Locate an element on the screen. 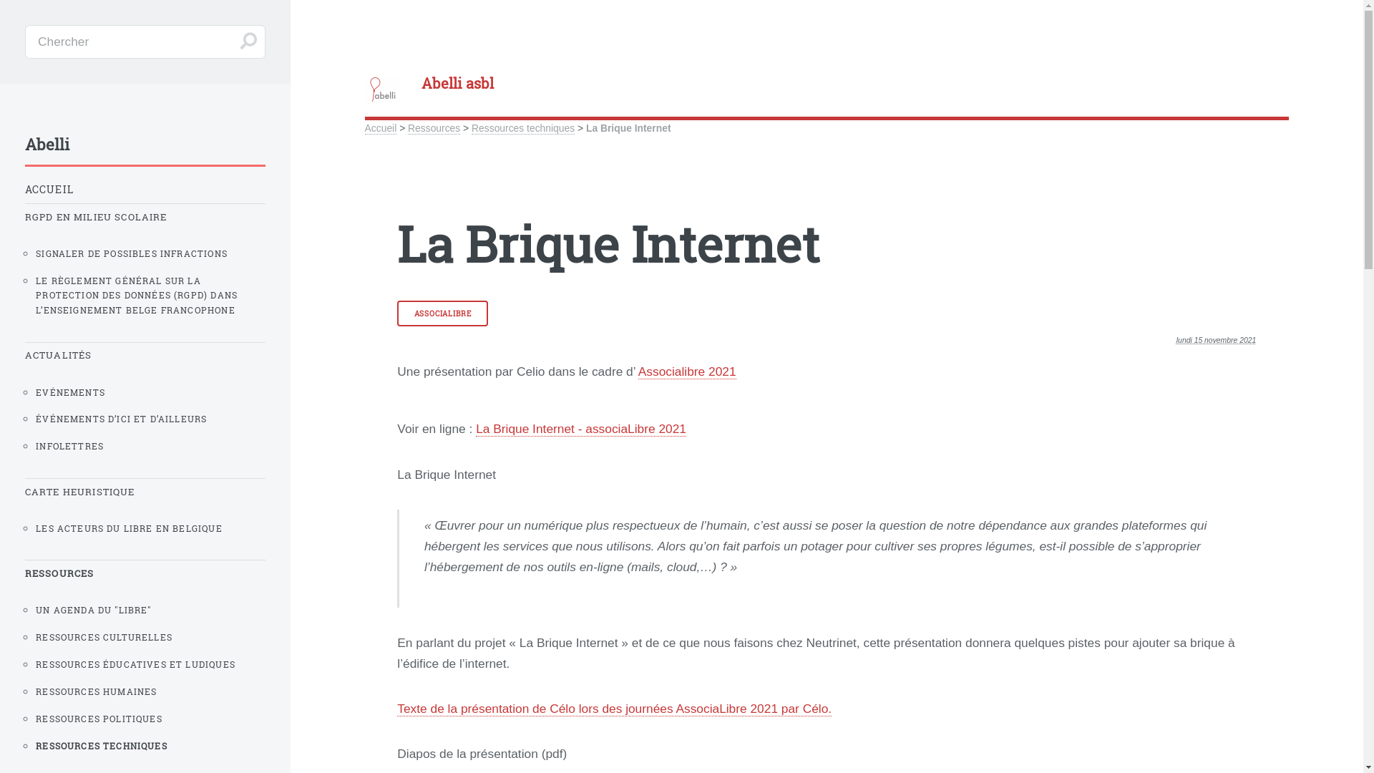  ASSOCIALIBRE is located at coordinates (442, 313).